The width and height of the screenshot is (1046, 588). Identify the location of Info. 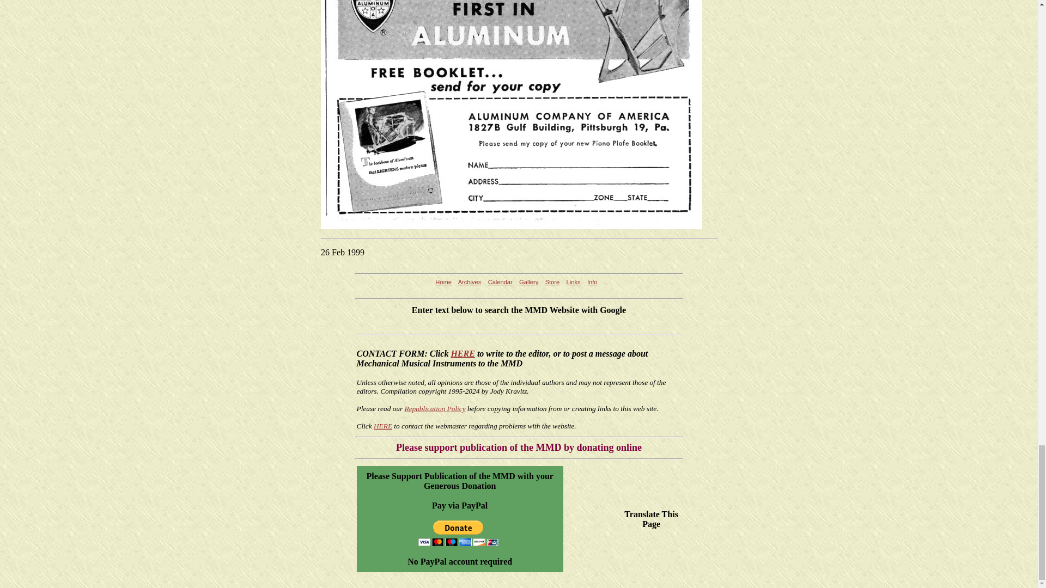
(592, 281).